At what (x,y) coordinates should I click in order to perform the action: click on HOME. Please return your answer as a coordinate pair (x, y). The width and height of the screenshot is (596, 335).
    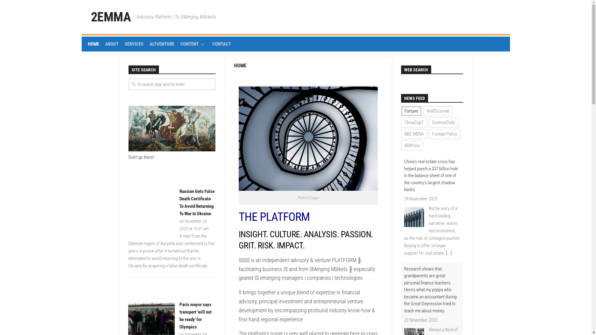
    Looking at the image, I should click on (93, 44).